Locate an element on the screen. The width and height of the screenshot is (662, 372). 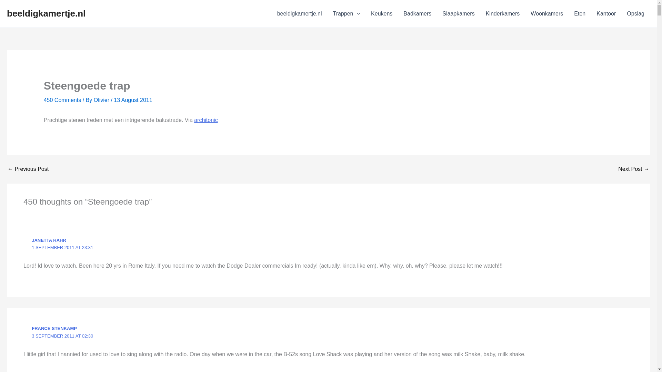
450 Comments is located at coordinates (62, 100).